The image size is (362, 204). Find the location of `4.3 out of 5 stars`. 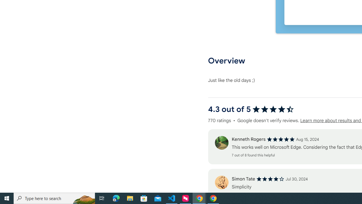

4.3 out of 5 stars is located at coordinates (273, 109).